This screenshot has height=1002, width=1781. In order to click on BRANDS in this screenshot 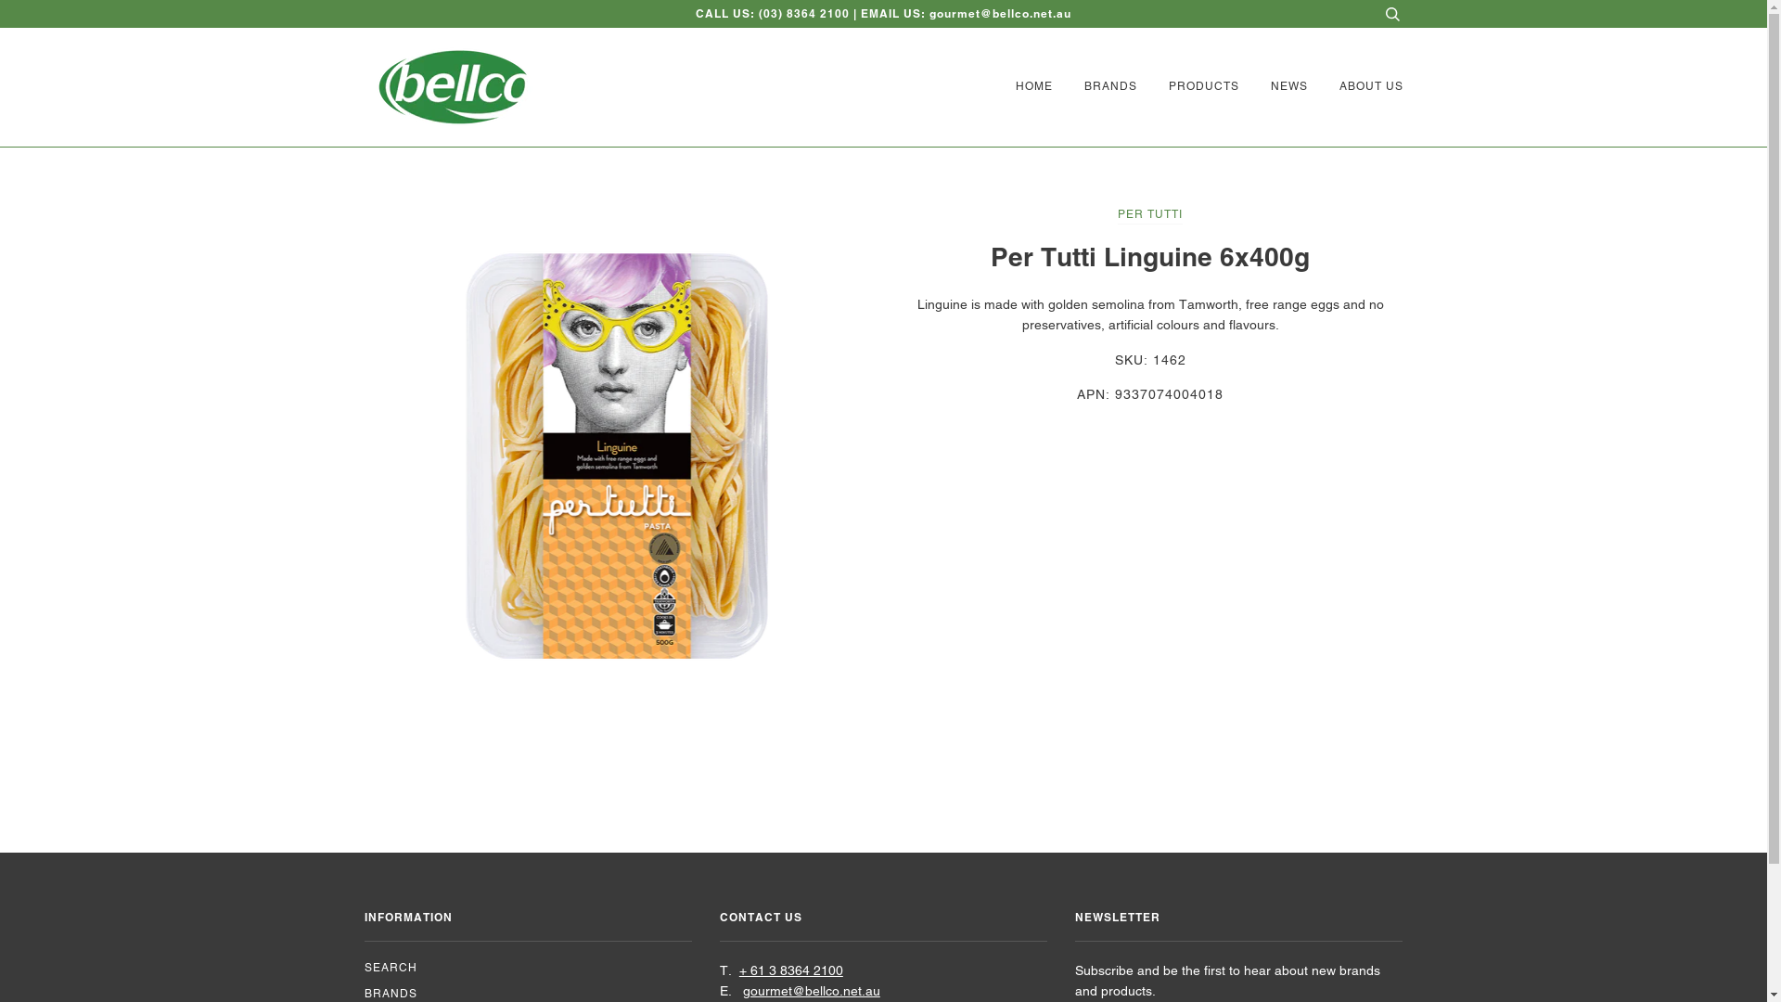, I will do `click(390, 994)`.